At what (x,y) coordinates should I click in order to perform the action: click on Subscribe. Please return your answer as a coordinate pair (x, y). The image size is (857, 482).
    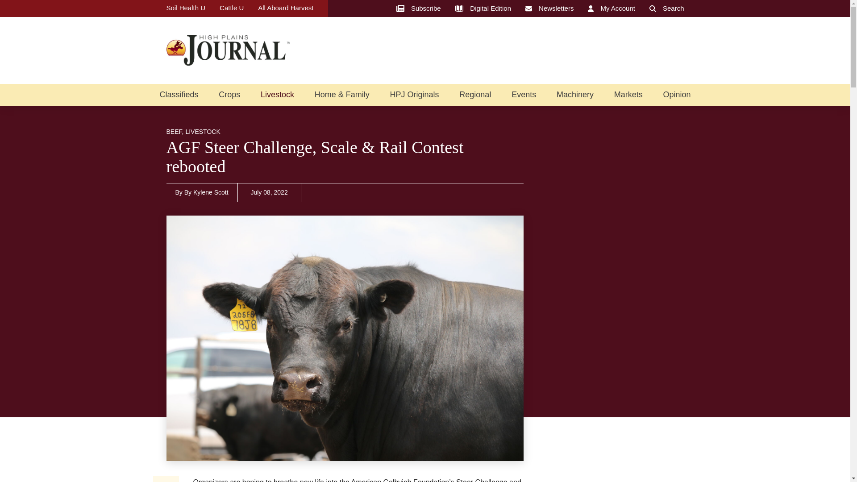
    Looking at the image, I should click on (419, 8).